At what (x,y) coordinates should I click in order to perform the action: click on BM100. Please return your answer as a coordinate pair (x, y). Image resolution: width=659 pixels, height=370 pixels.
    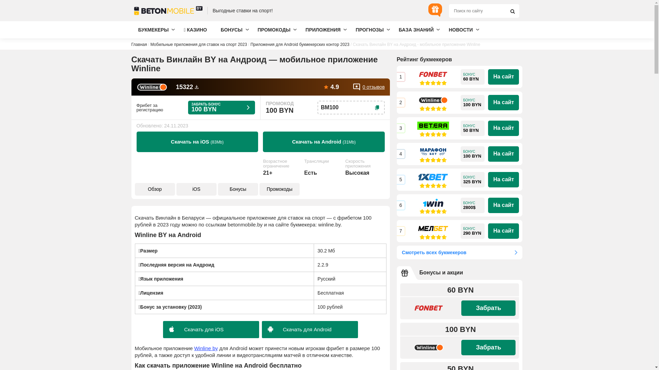
    Looking at the image, I should click on (351, 108).